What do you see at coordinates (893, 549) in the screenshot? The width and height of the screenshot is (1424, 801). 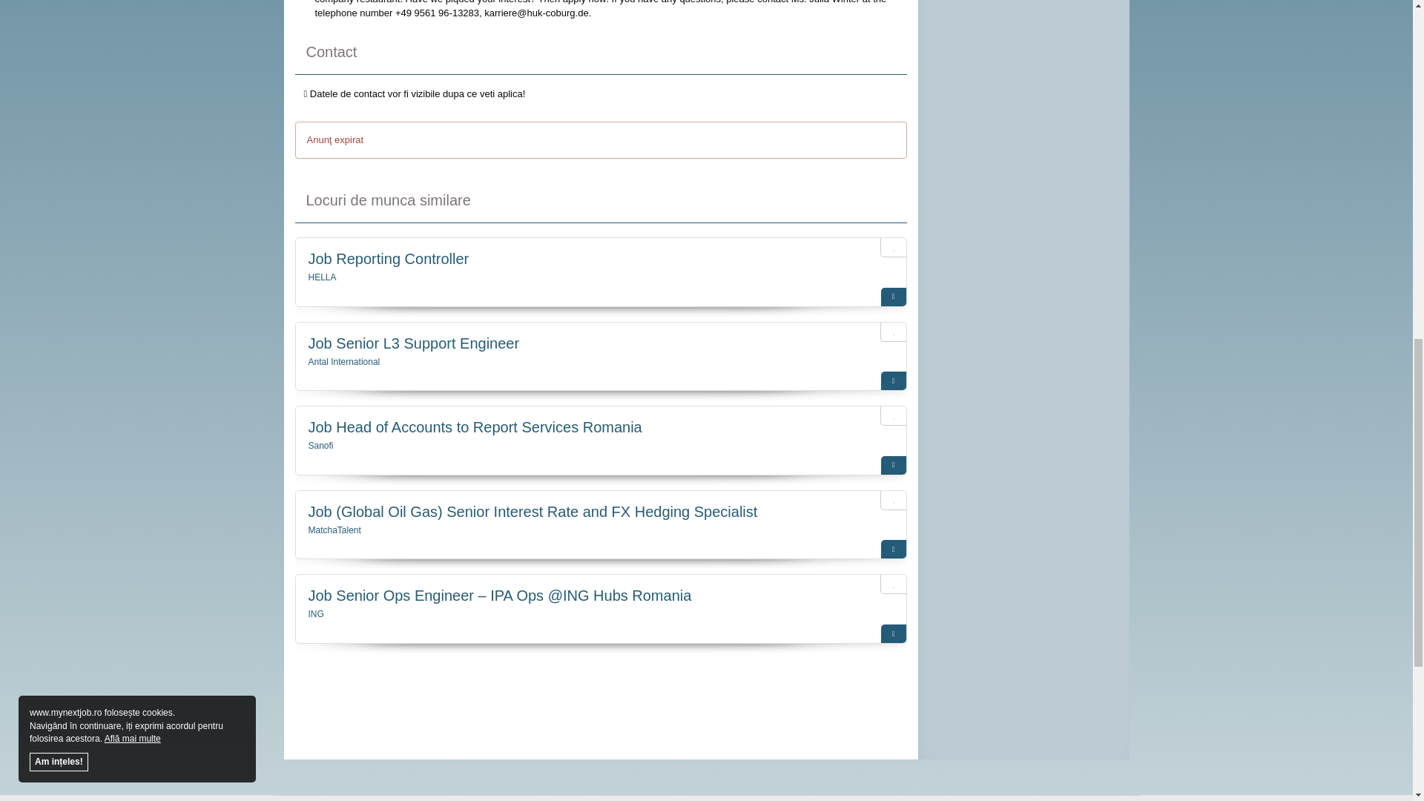 I see `Similare` at bounding box center [893, 549].